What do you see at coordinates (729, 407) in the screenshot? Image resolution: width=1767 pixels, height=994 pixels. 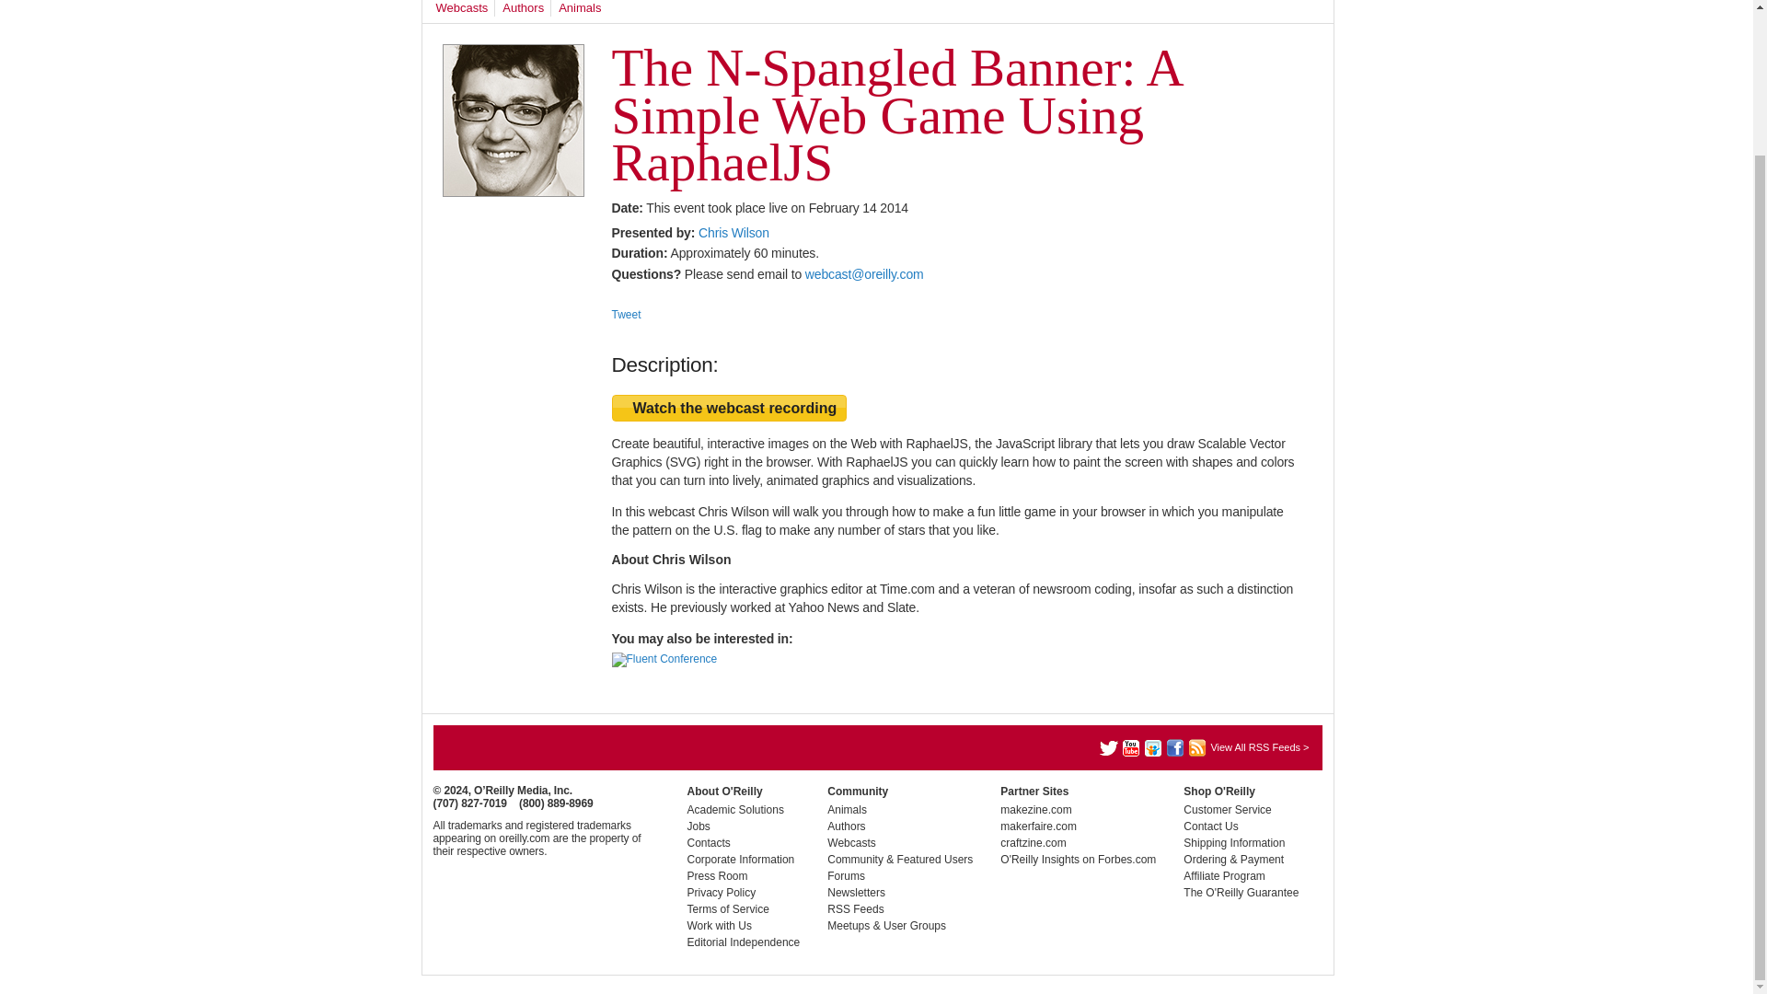 I see `Watch the webcast recording` at bounding box center [729, 407].